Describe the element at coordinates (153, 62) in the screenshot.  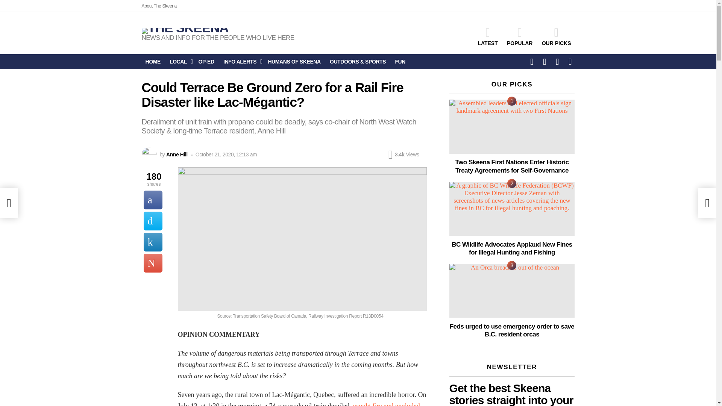
I see `HOME` at that location.